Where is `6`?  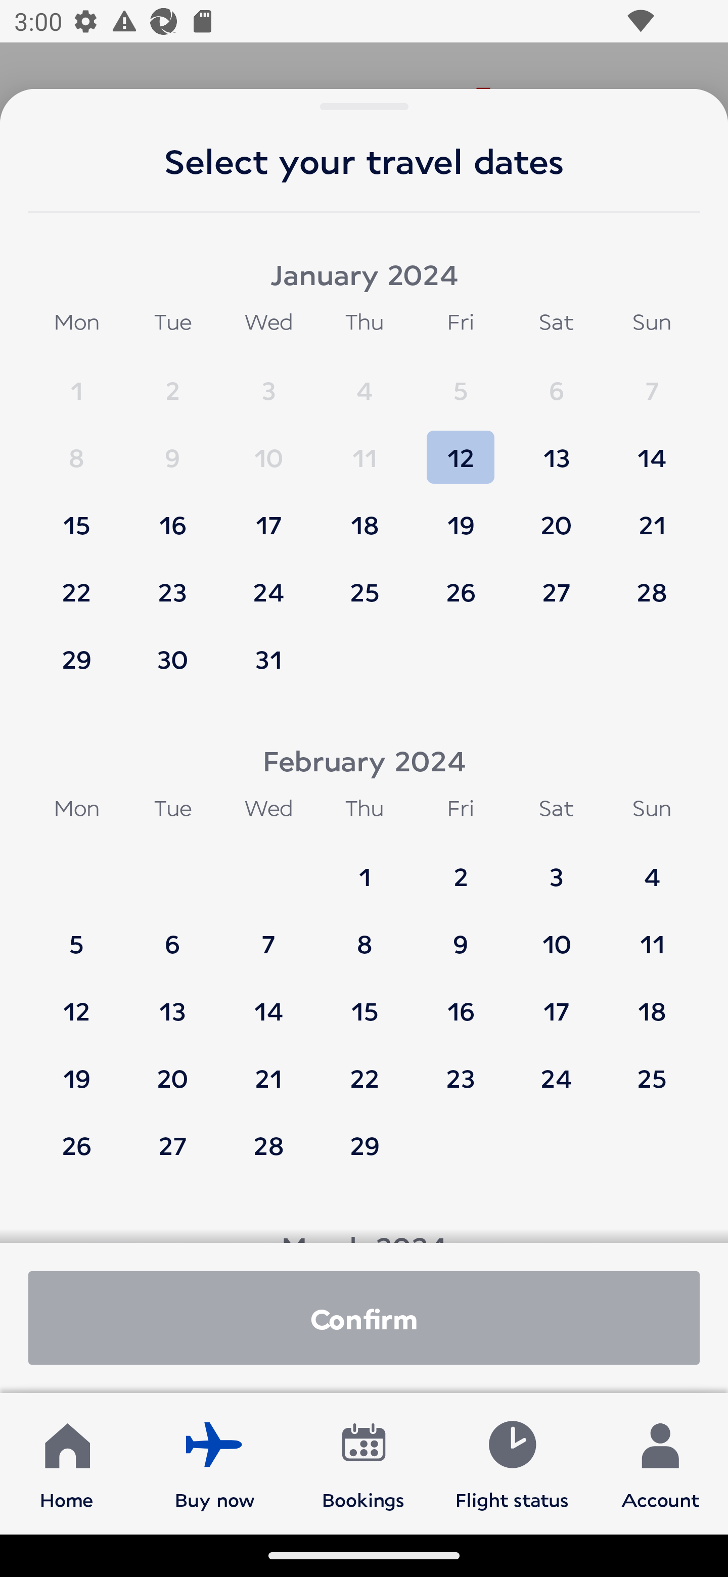
6 is located at coordinates (556, 381).